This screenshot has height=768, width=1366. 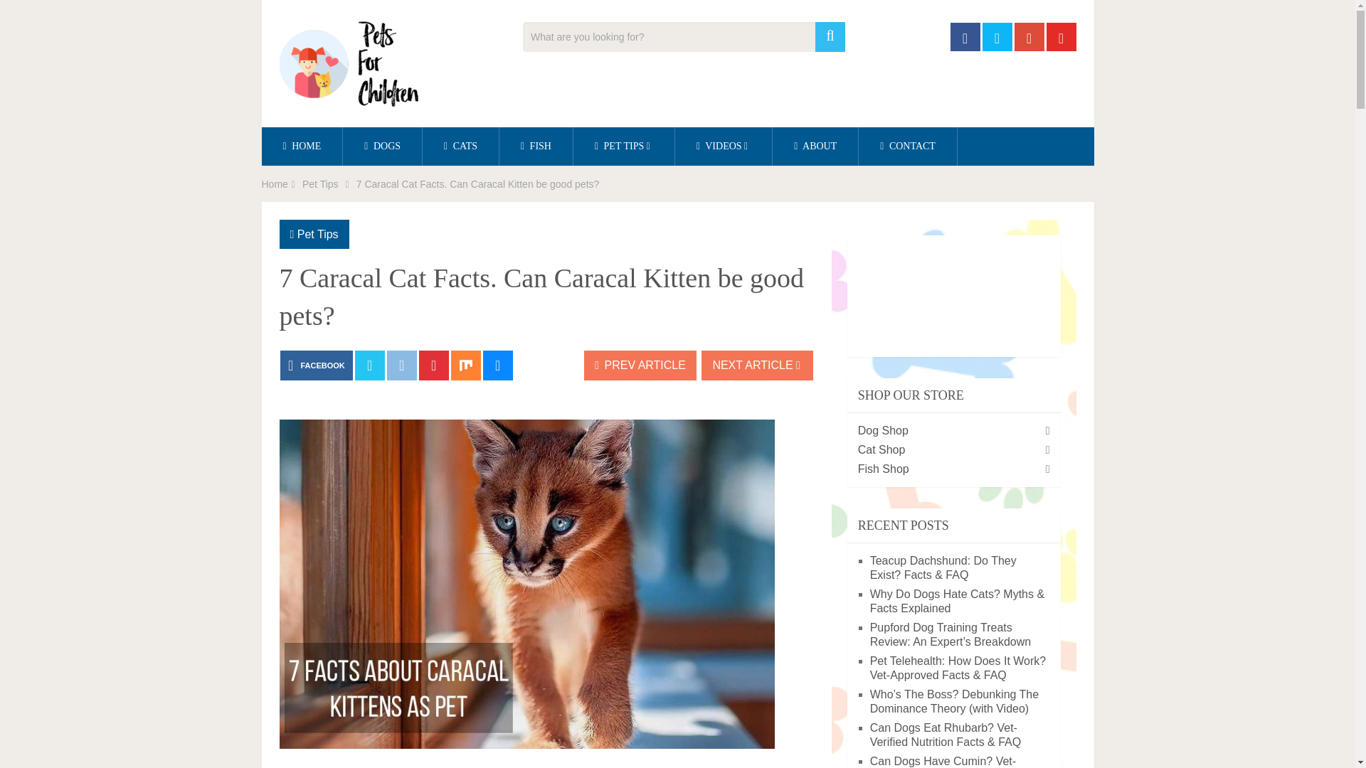 What do you see at coordinates (460, 146) in the screenshot?
I see `CATS` at bounding box center [460, 146].